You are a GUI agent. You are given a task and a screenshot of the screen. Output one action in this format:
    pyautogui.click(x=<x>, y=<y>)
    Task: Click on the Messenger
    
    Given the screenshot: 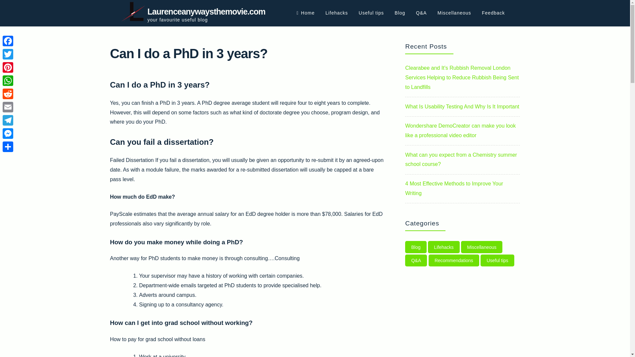 What is the action you would take?
    pyautogui.click(x=8, y=134)
    